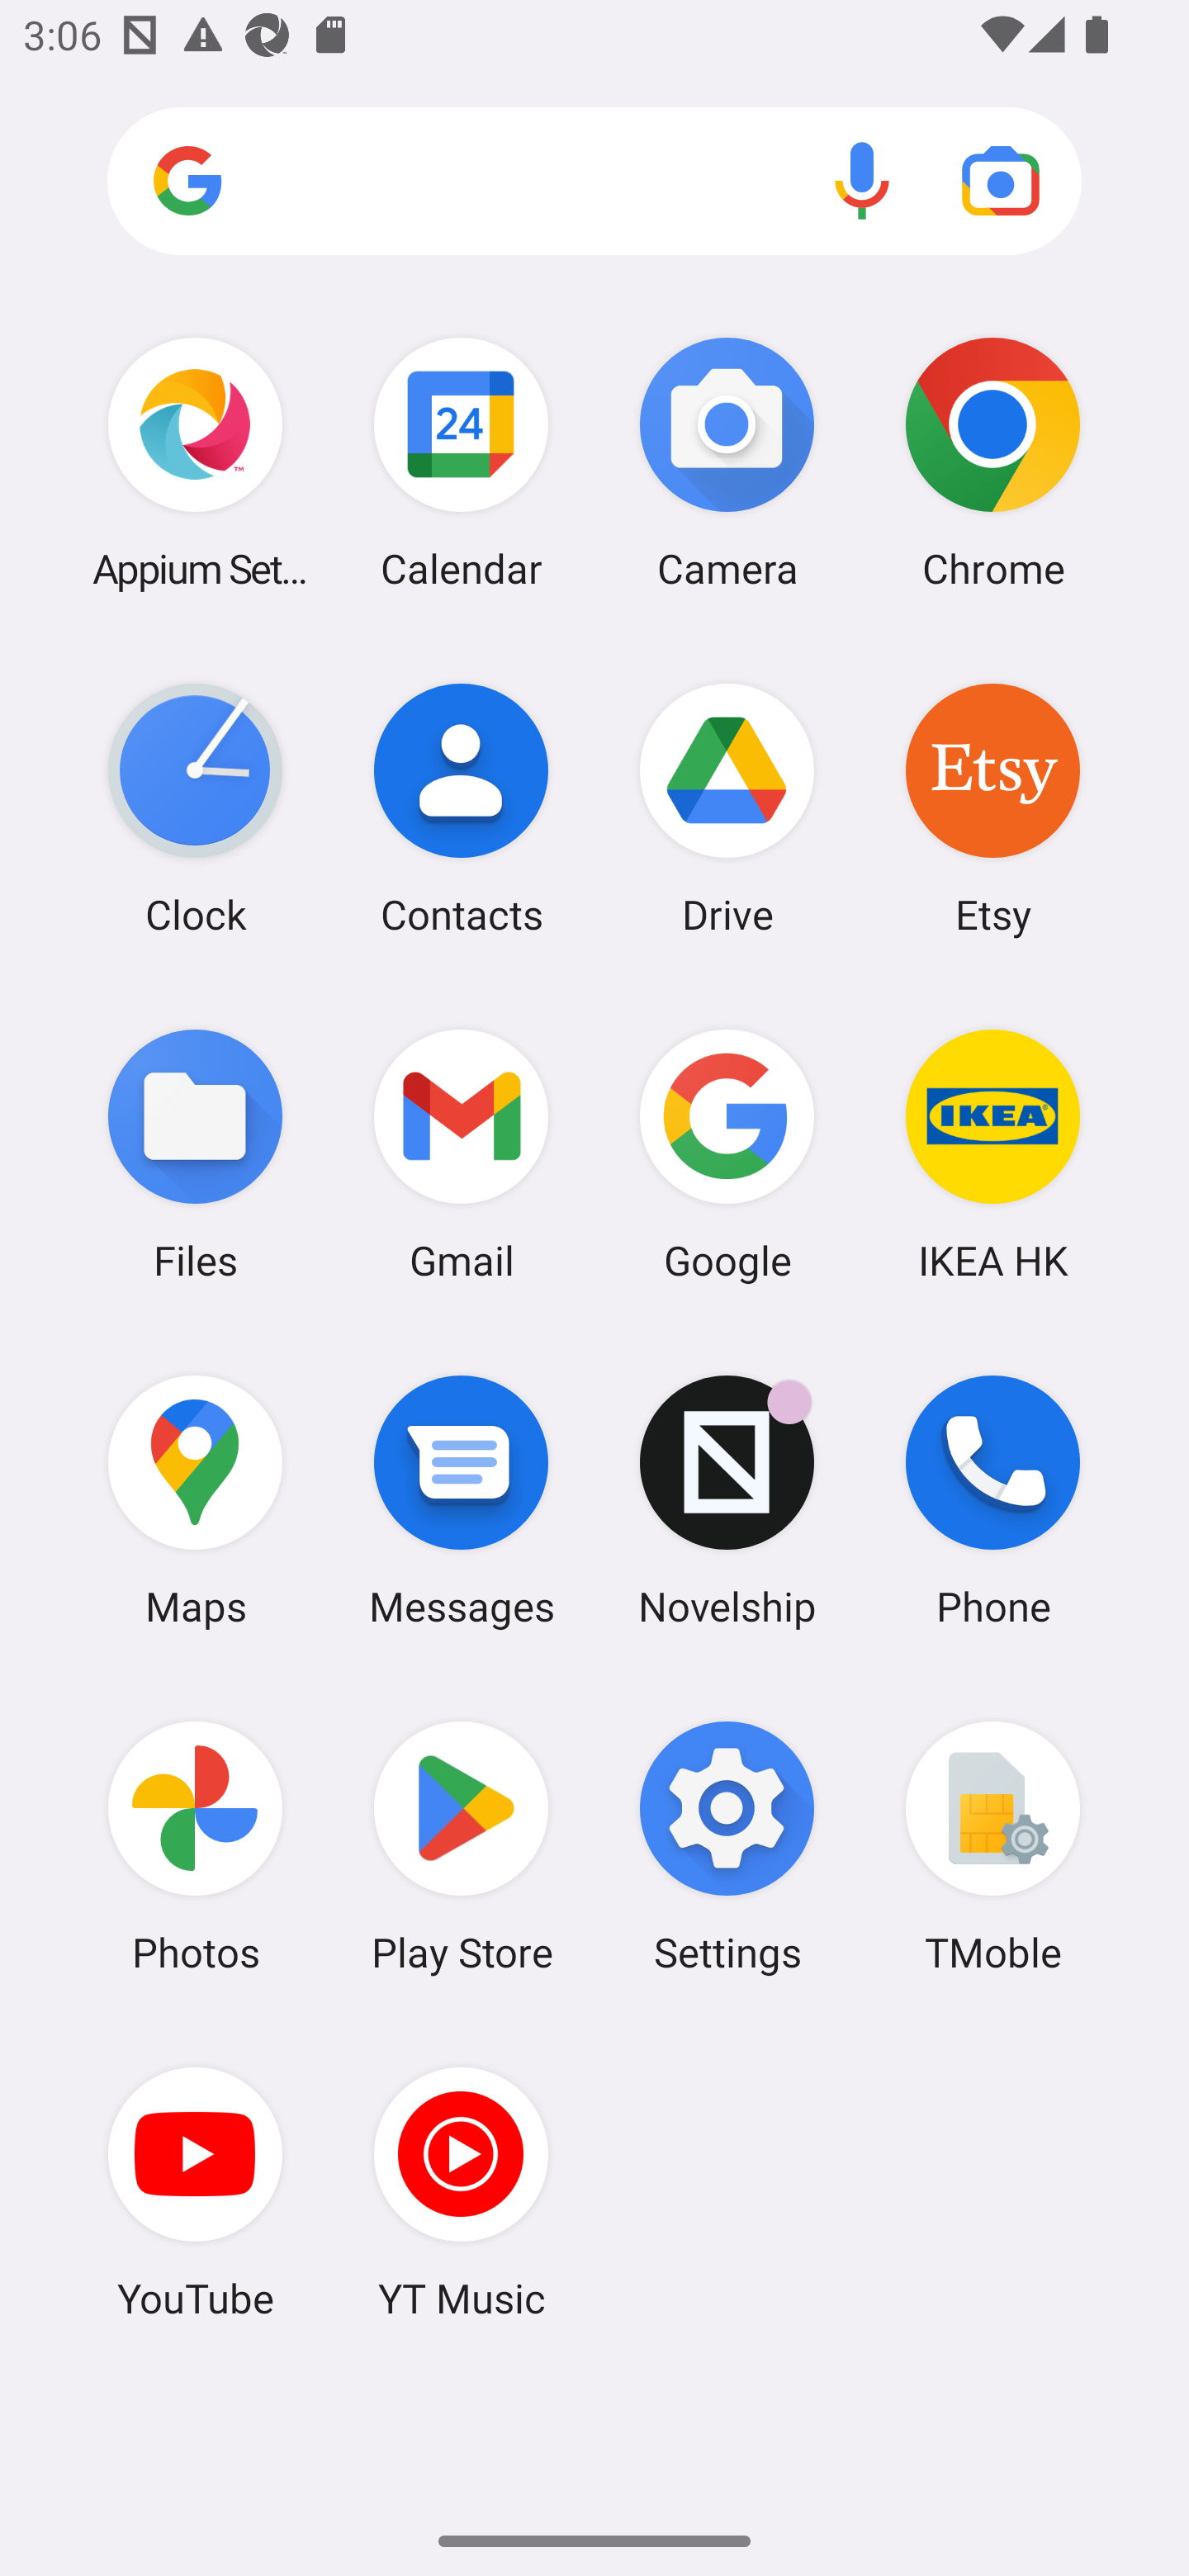 This screenshot has width=1189, height=2576. Describe the element at coordinates (992, 1153) in the screenshot. I see `IKEA HK` at that location.